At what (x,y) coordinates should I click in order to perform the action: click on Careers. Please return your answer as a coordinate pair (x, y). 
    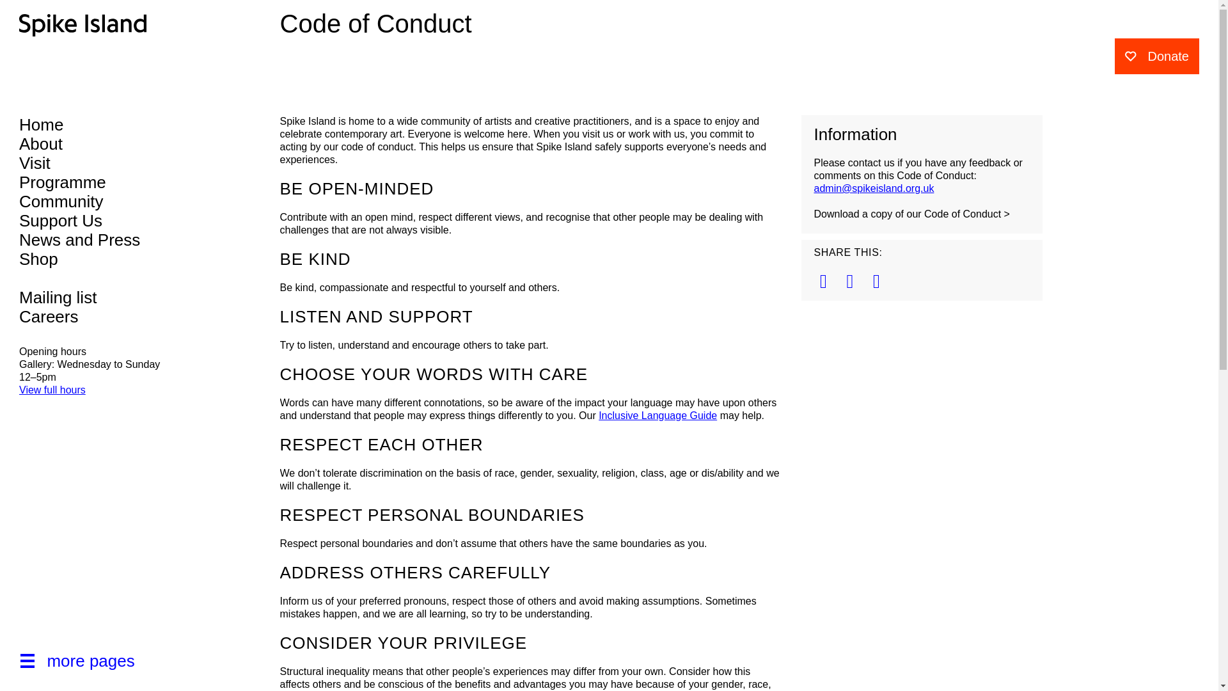
    Looking at the image, I should click on (99, 316).